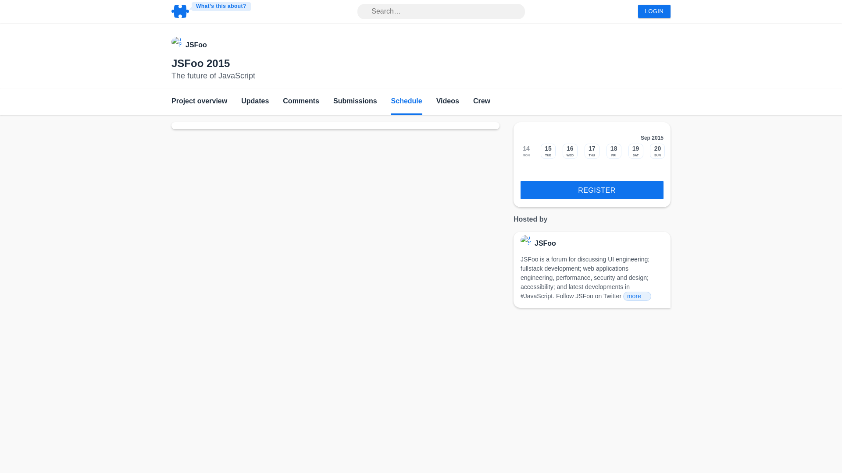 This screenshot has width=842, height=473. I want to click on Submissions, so click(355, 102).